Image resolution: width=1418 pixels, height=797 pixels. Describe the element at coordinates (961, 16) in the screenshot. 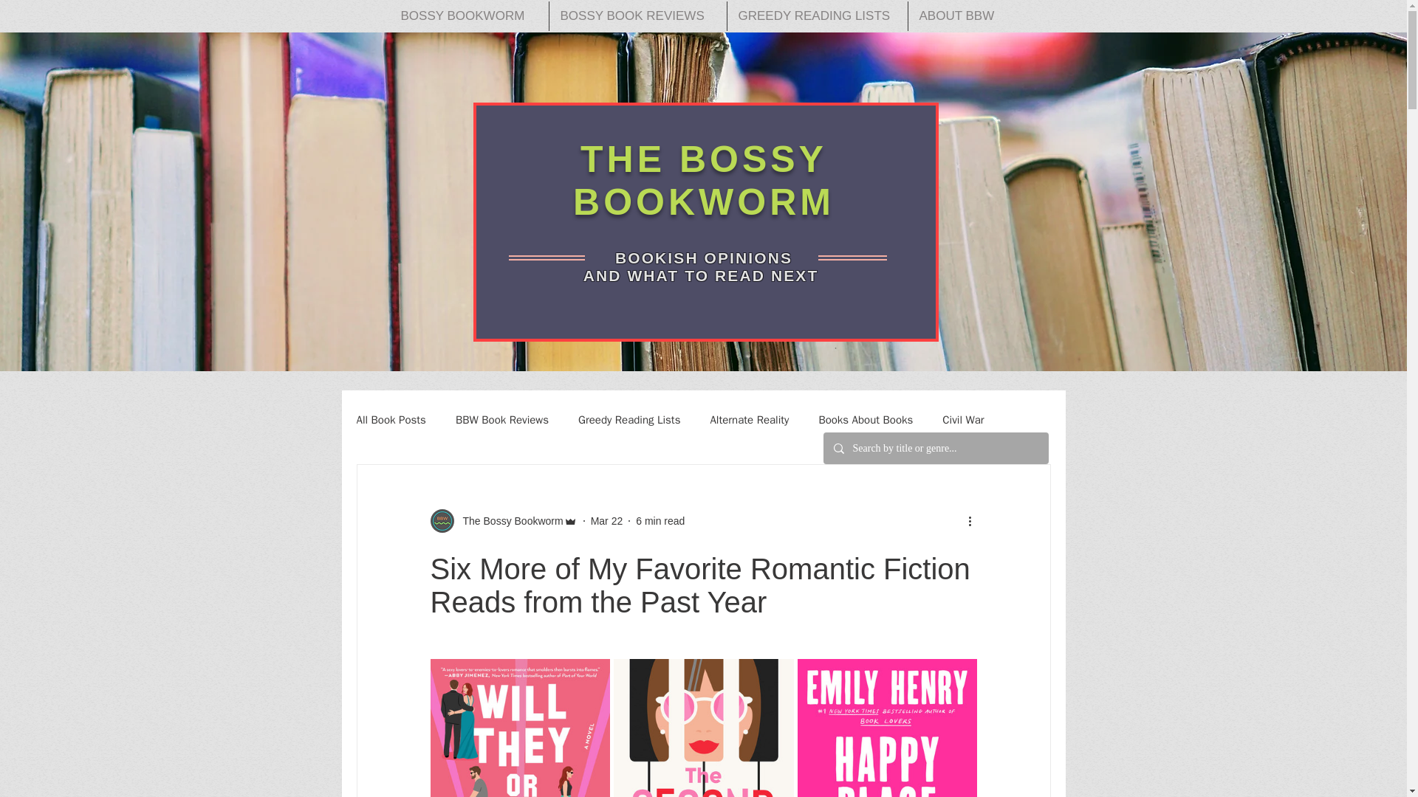

I see `ABOUT BBW` at that location.